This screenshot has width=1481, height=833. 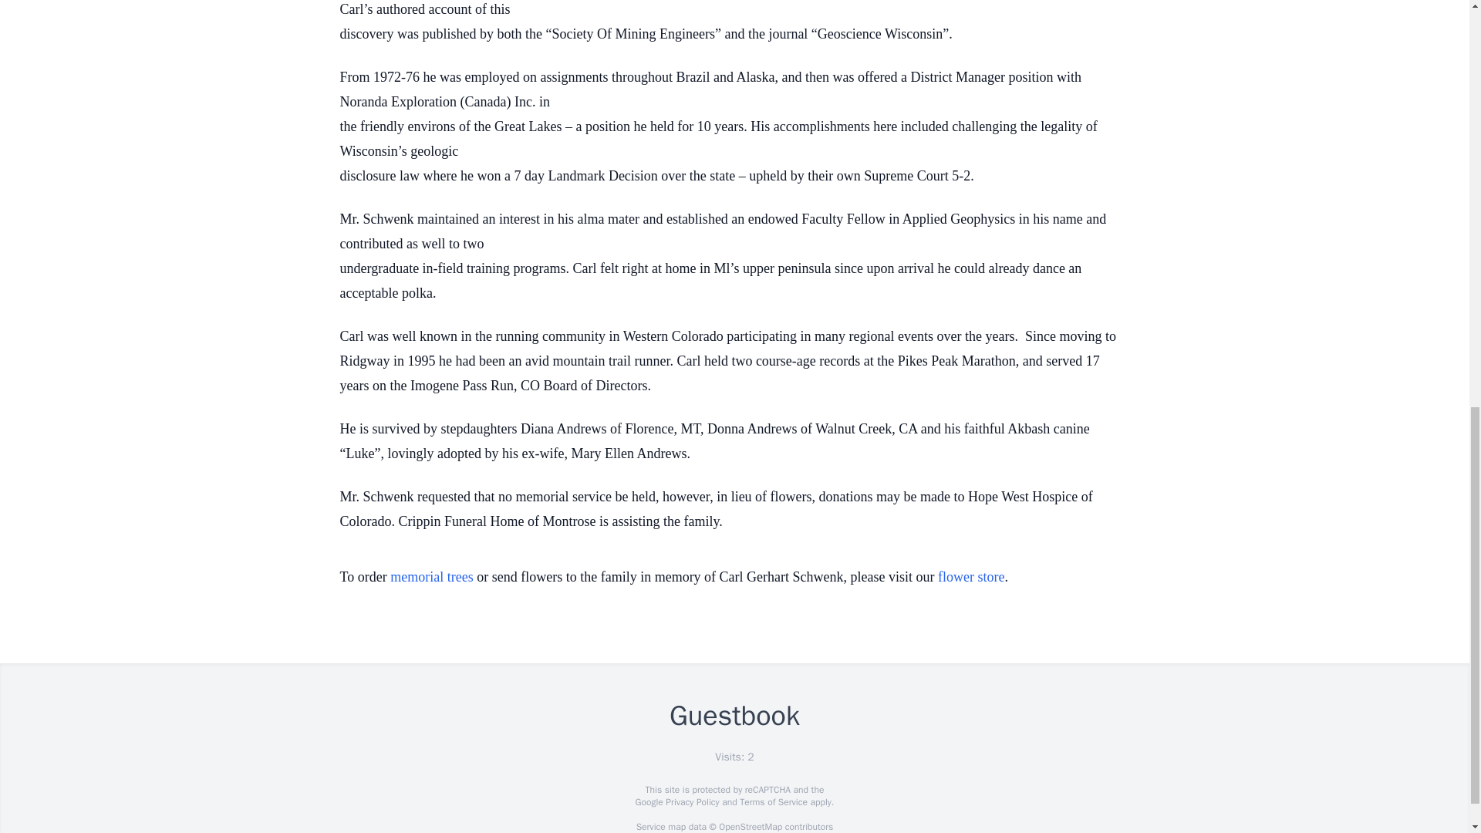 What do you see at coordinates (773, 802) in the screenshot?
I see `Terms of Service` at bounding box center [773, 802].